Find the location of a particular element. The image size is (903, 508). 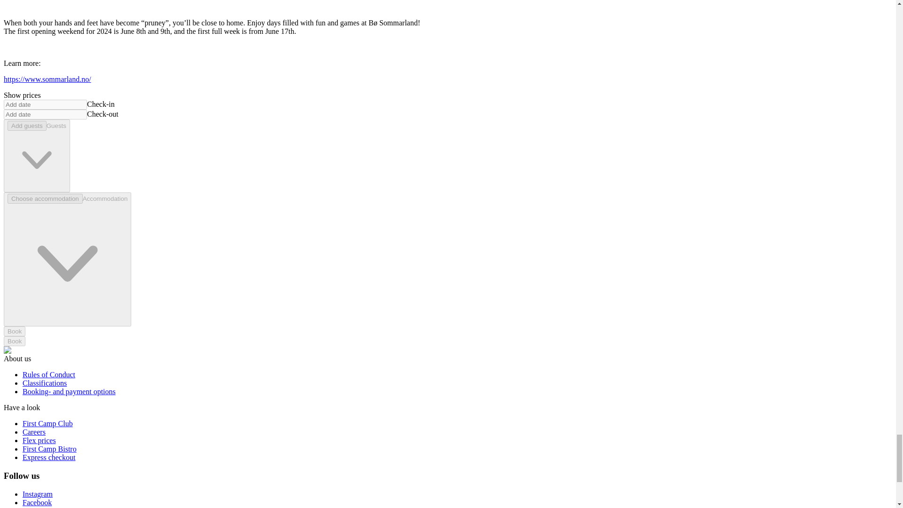

Flex prices is located at coordinates (40, 440).